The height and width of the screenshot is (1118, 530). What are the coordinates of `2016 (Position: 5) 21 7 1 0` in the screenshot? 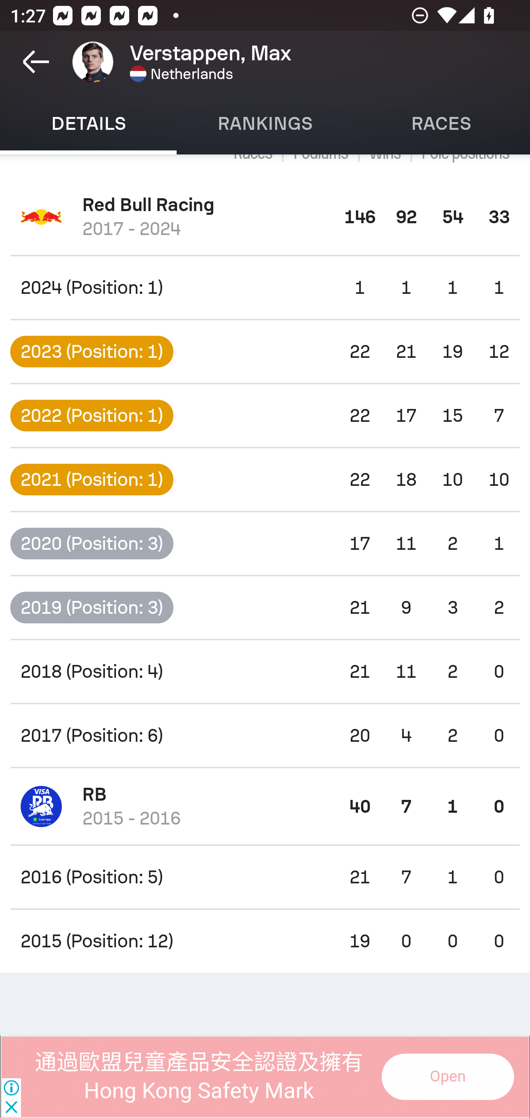 It's located at (265, 877).